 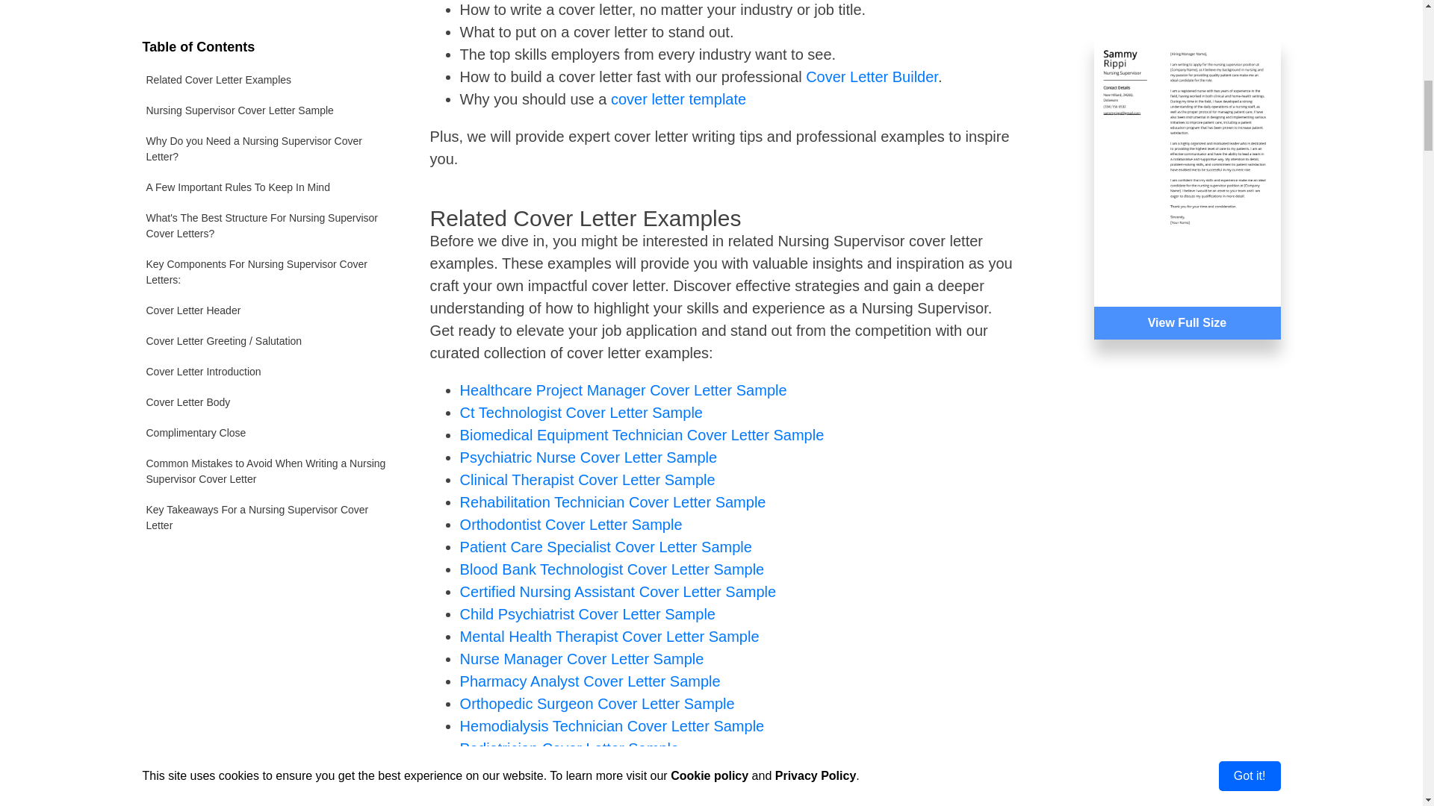 What do you see at coordinates (872, 76) in the screenshot?
I see `Cover Letter Builder` at bounding box center [872, 76].